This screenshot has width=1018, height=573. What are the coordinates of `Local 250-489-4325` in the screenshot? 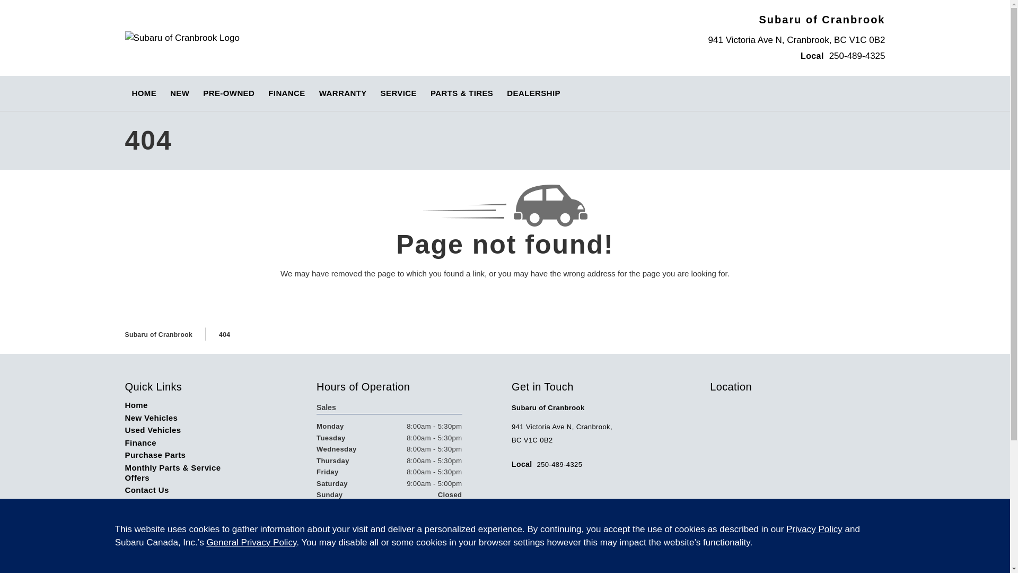 It's located at (843, 55).